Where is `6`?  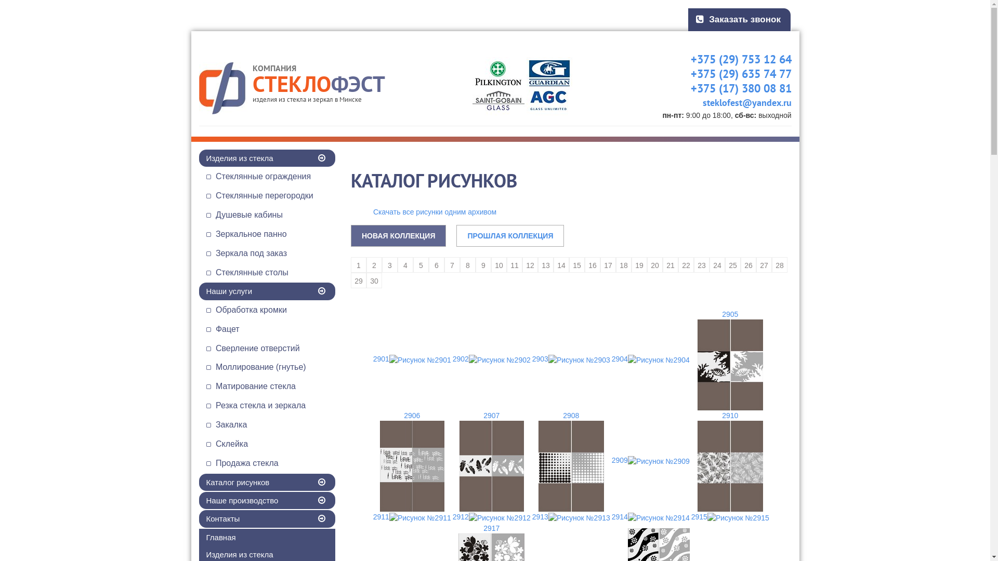 6 is located at coordinates (437, 265).